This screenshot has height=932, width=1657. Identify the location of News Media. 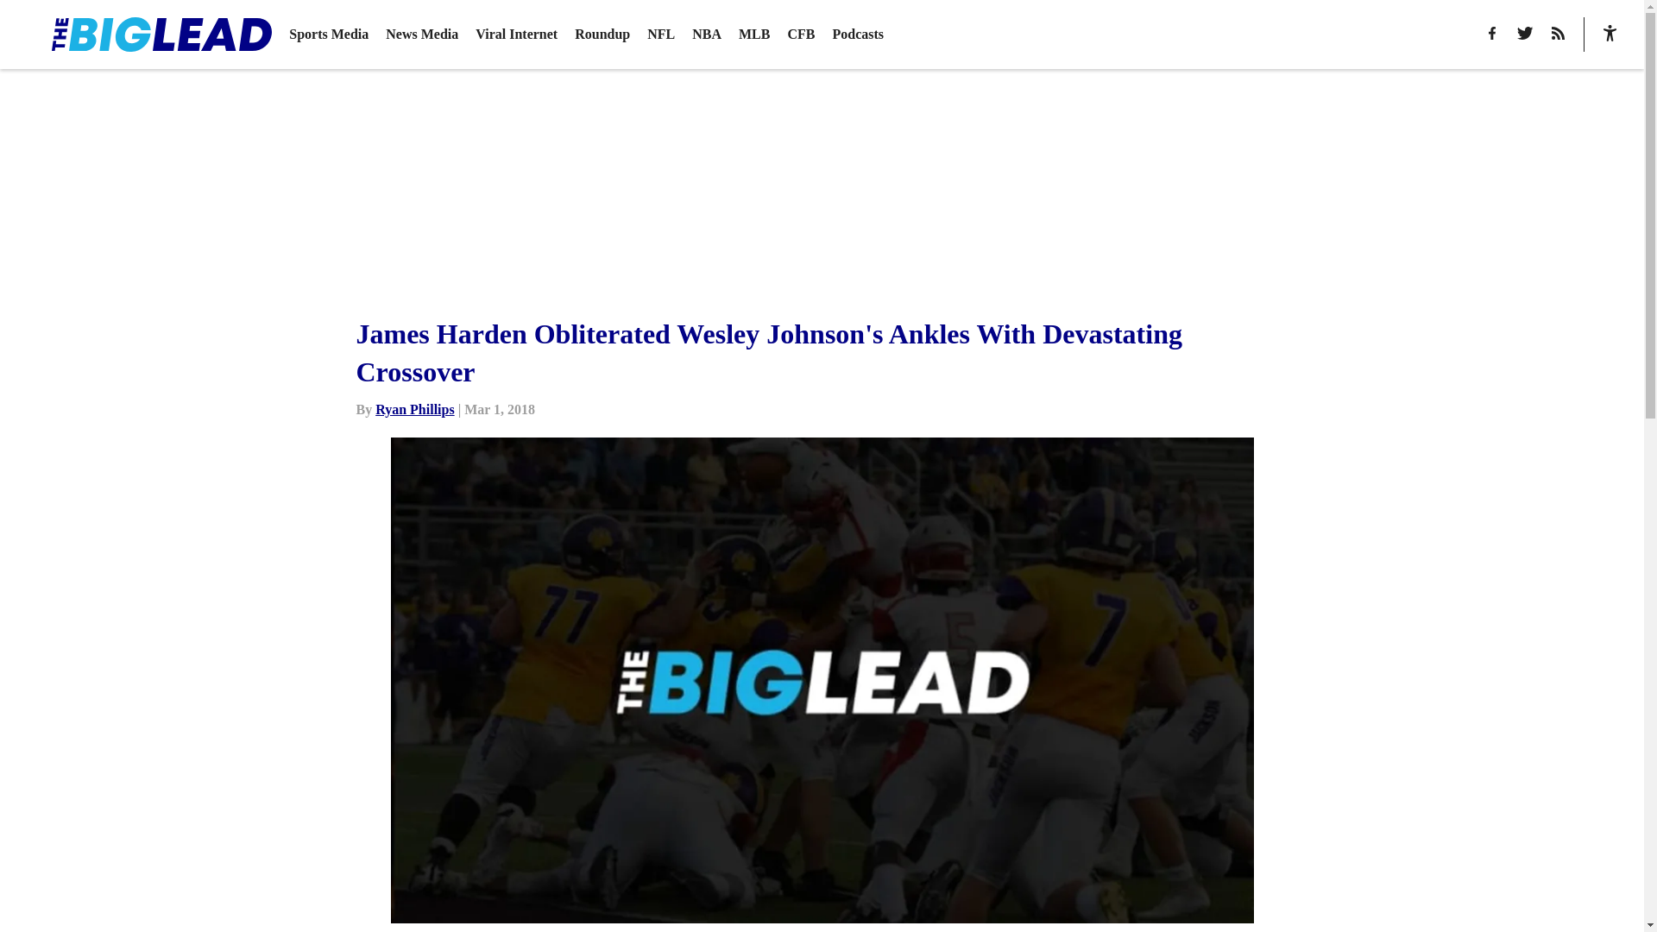
(422, 35).